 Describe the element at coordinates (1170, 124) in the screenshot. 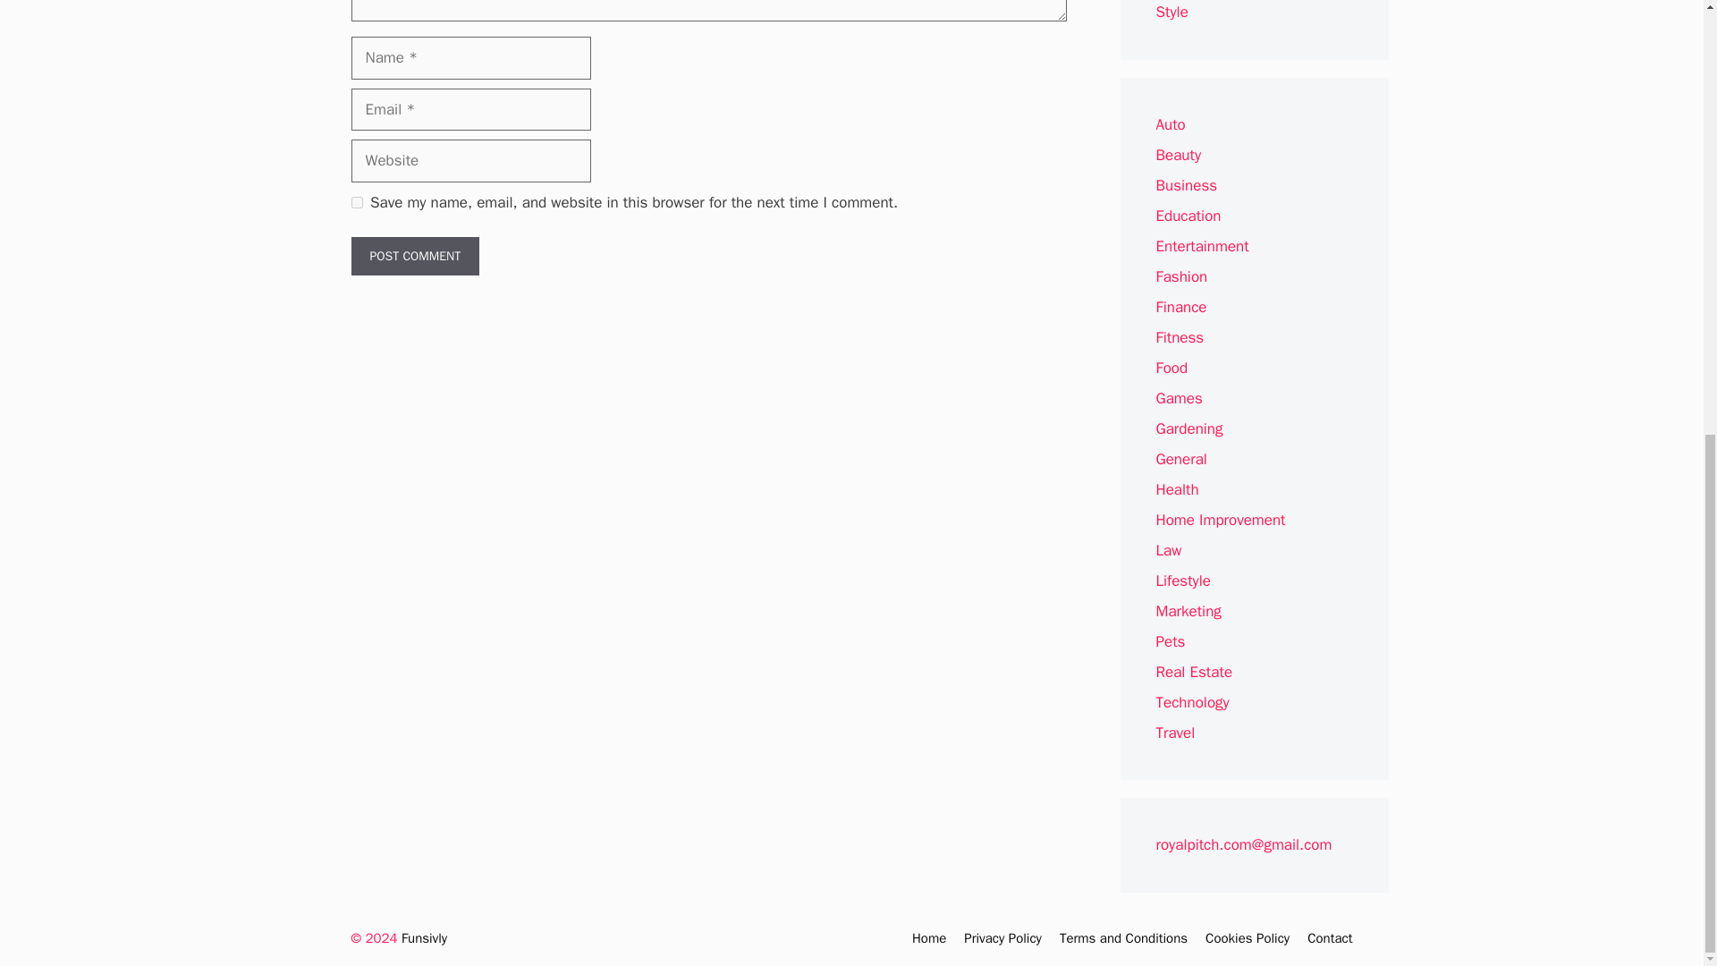

I see `Auto` at that location.